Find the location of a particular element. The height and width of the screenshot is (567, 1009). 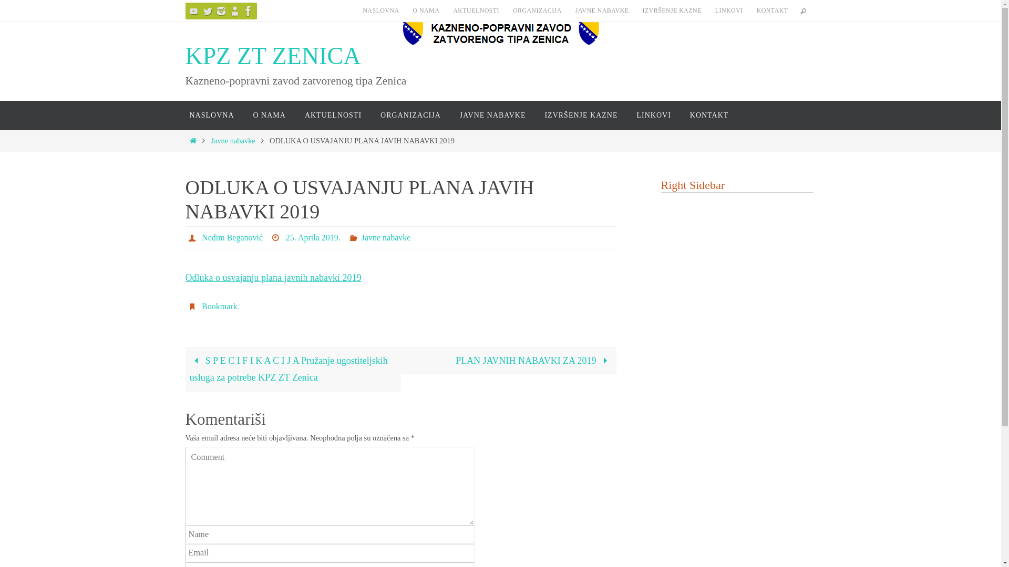

ORGANIZACIJA is located at coordinates (537, 10).